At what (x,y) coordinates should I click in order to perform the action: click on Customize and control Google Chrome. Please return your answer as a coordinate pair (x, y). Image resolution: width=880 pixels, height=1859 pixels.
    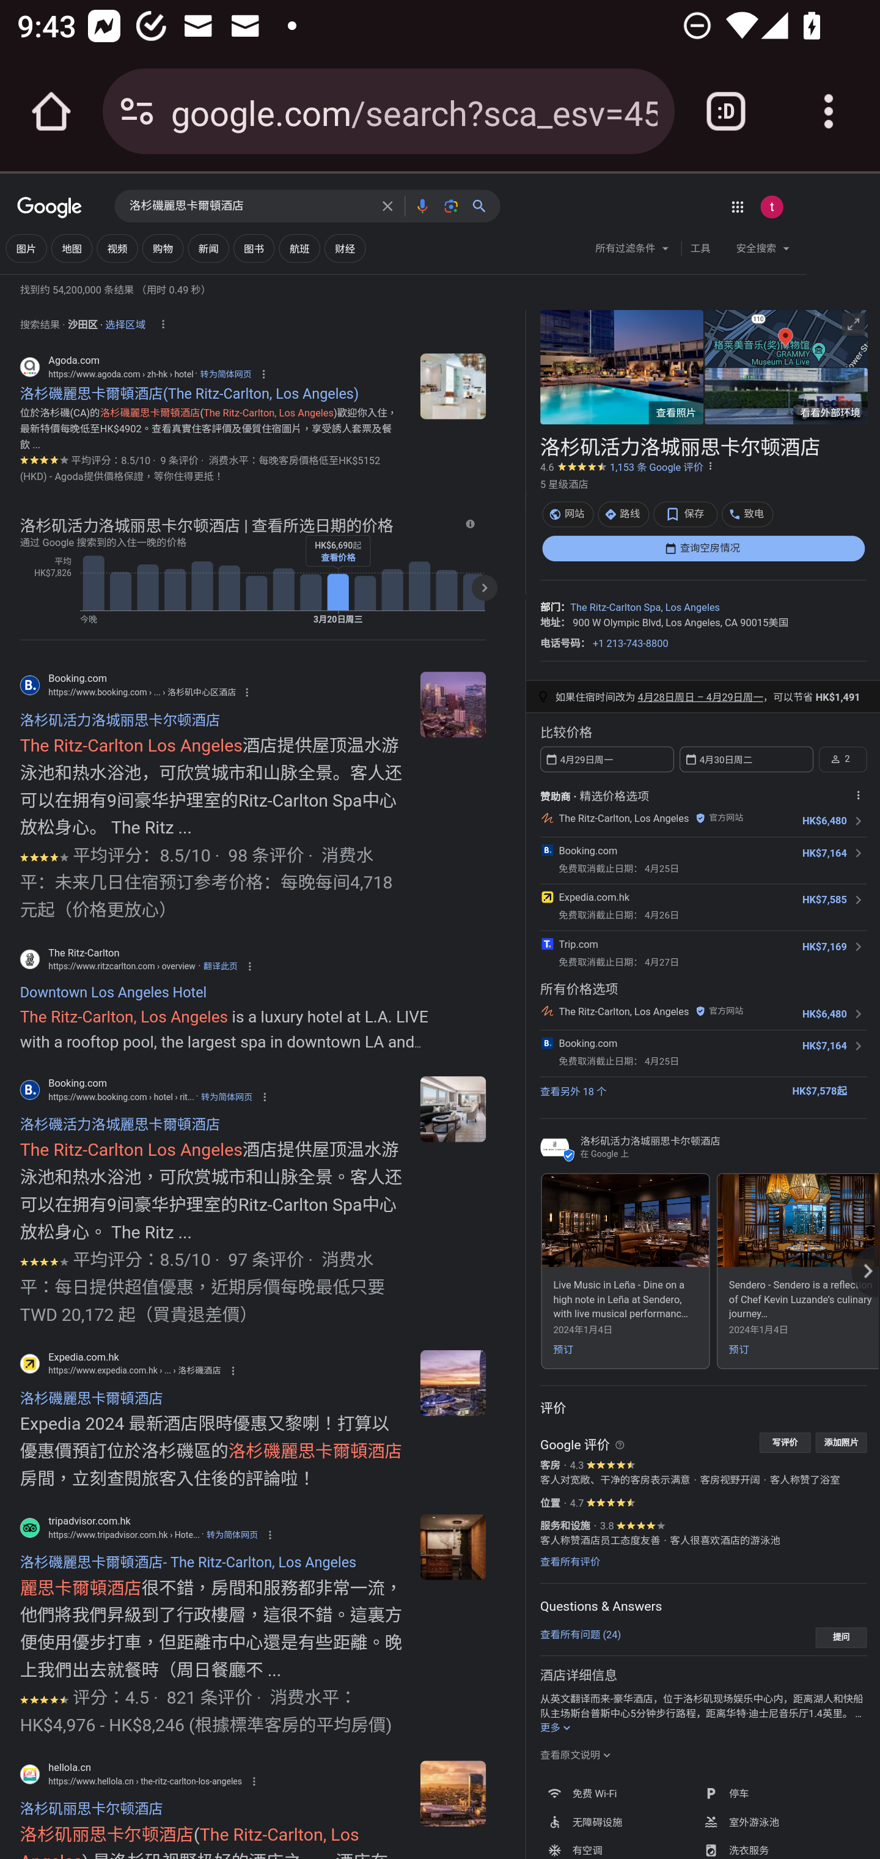
    Looking at the image, I should click on (829, 111).